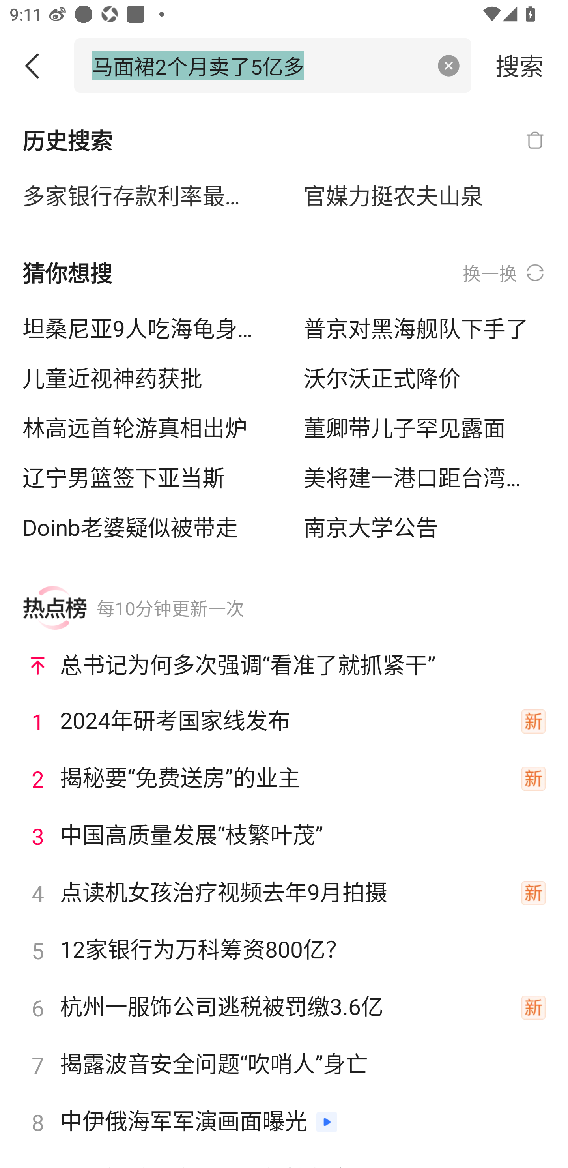 The height and width of the screenshot is (1168, 568). Describe the element at coordinates (504, 273) in the screenshot. I see `换一换` at that location.